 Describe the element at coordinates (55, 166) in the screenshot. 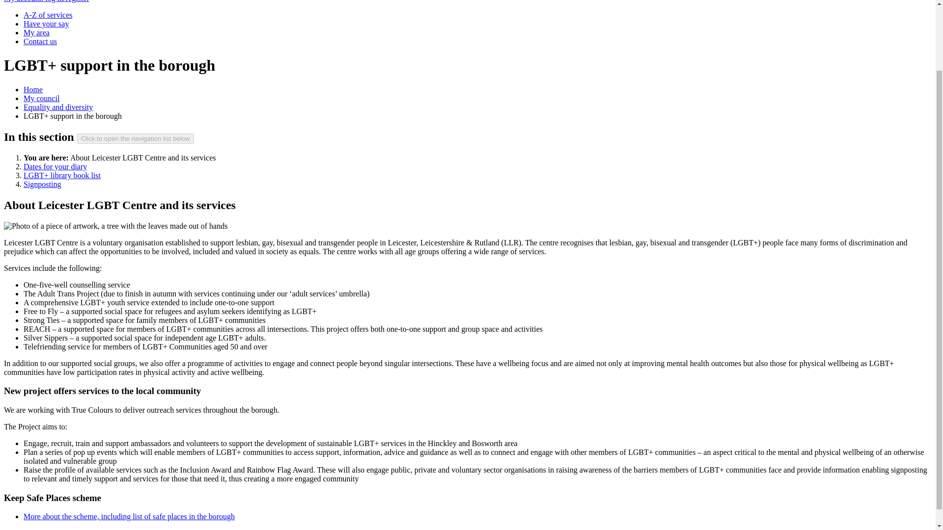

I see `Dates for your diary` at that location.